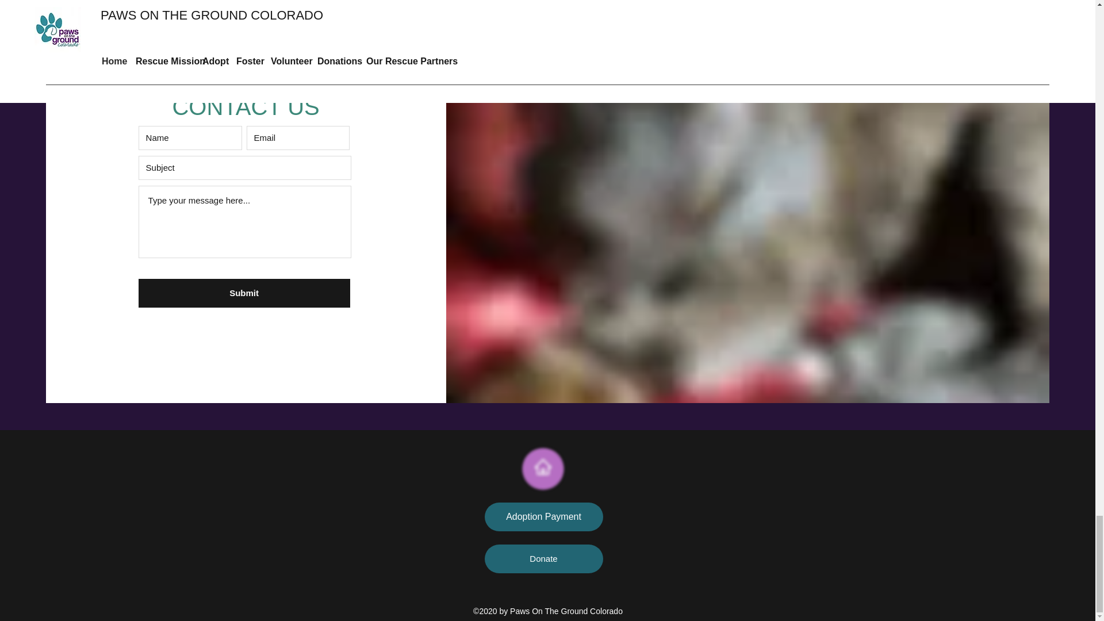 The image size is (1104, 621). Describe the element at coordinates (244, 293) in the screenshot. I see `Submit` at that location.